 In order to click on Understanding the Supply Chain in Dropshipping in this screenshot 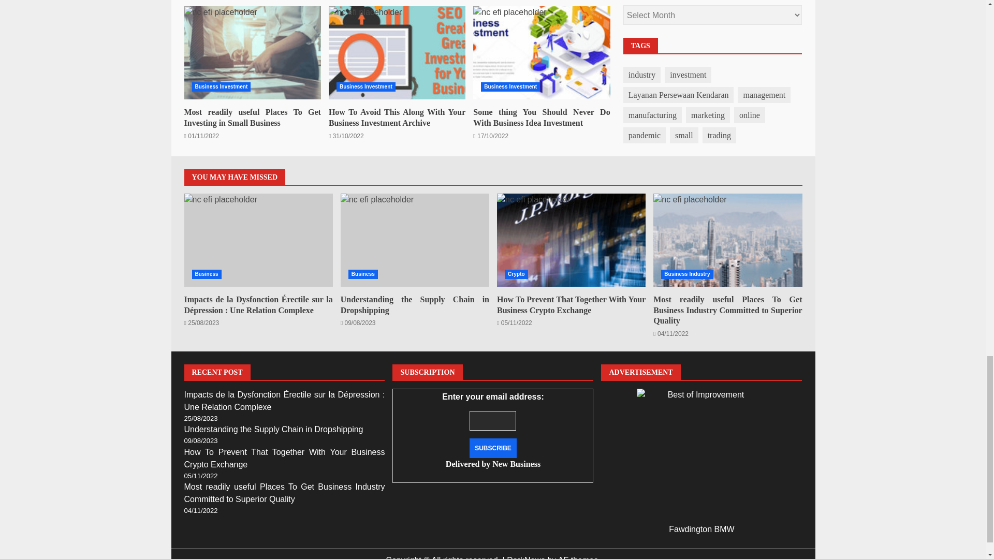, I will do `click(415, 240)`.